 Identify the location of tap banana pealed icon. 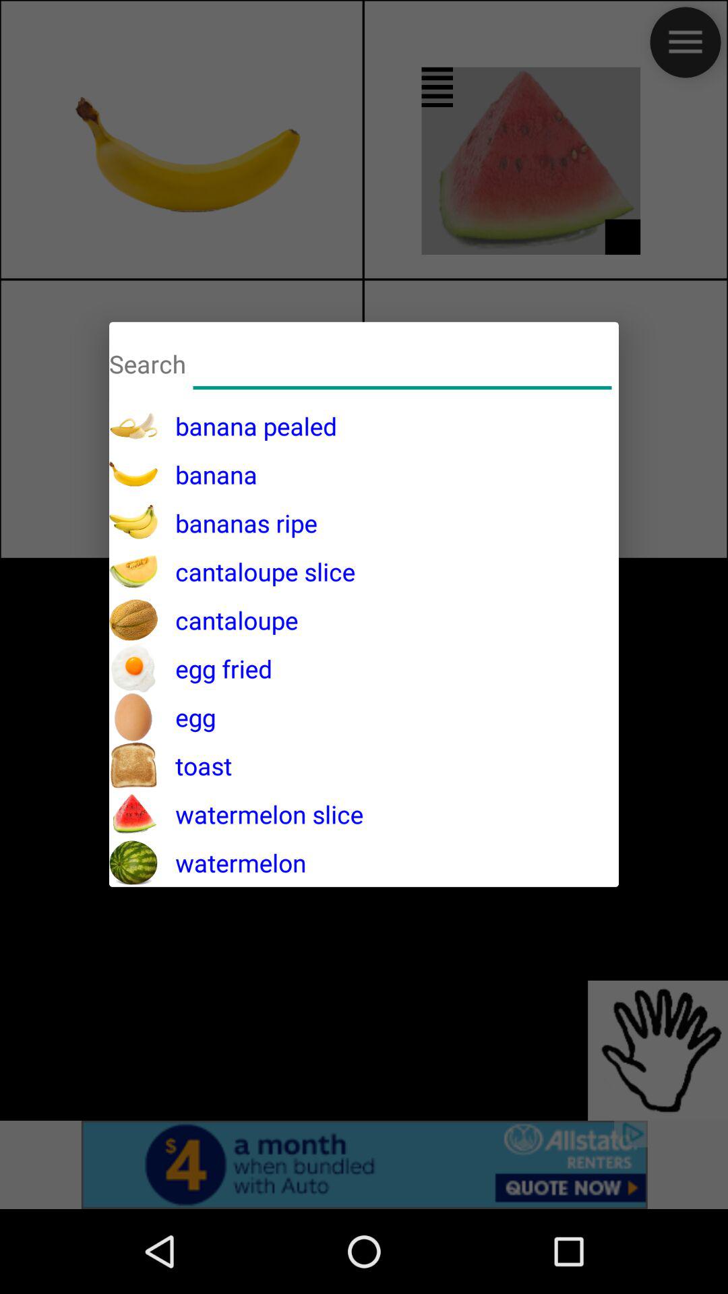
(247, 426).